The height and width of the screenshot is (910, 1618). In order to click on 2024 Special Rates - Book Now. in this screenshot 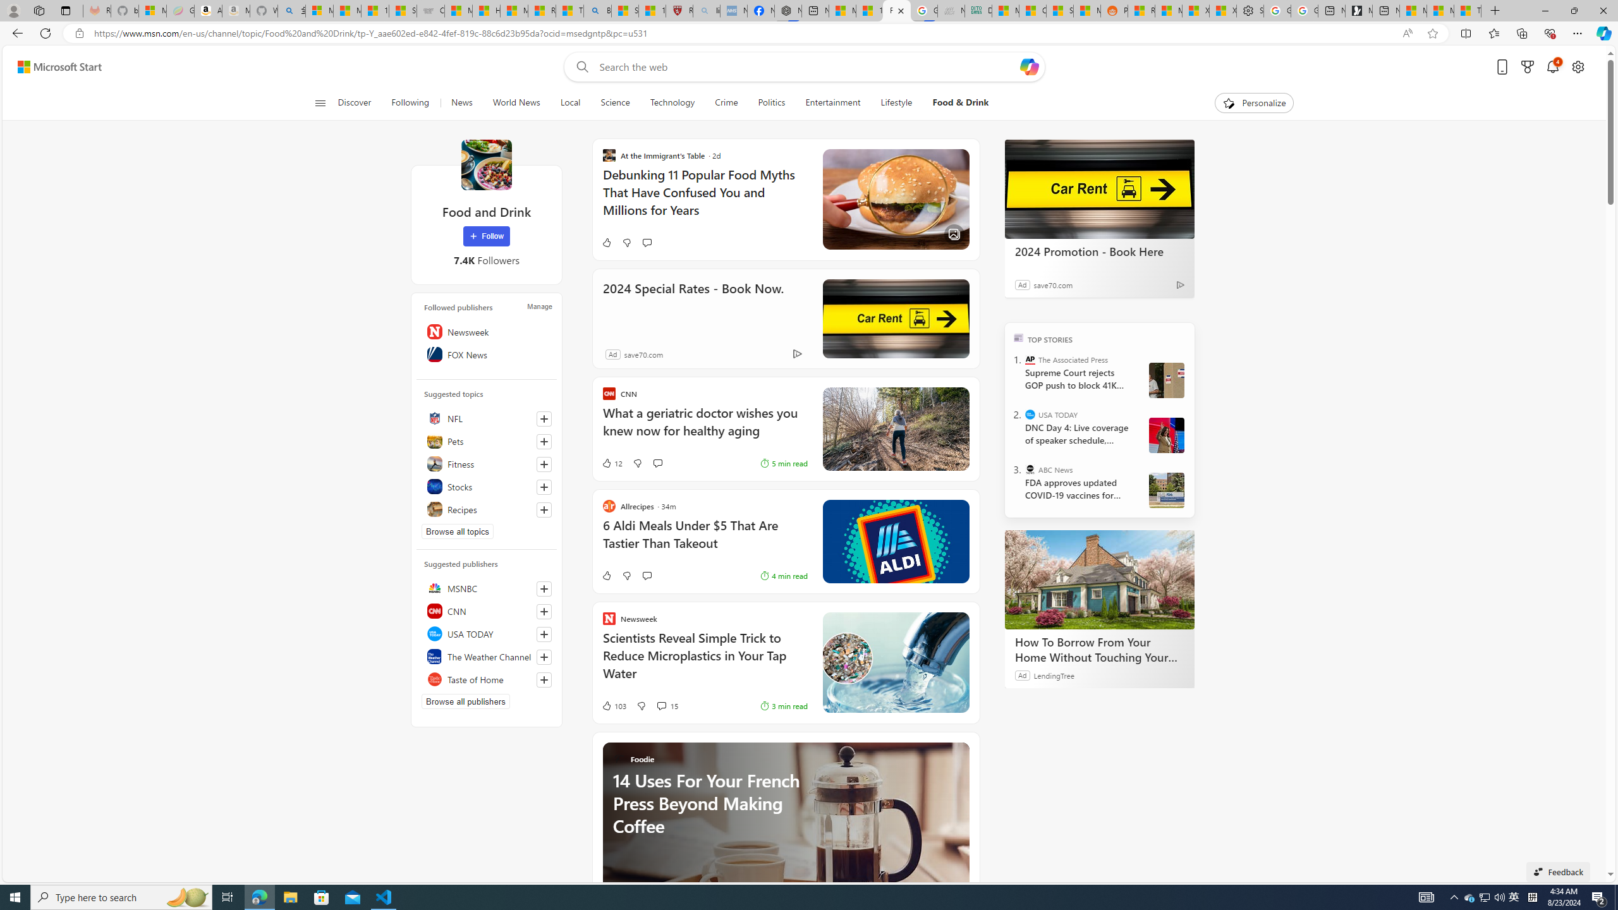, I will do `click(895, 318)`.